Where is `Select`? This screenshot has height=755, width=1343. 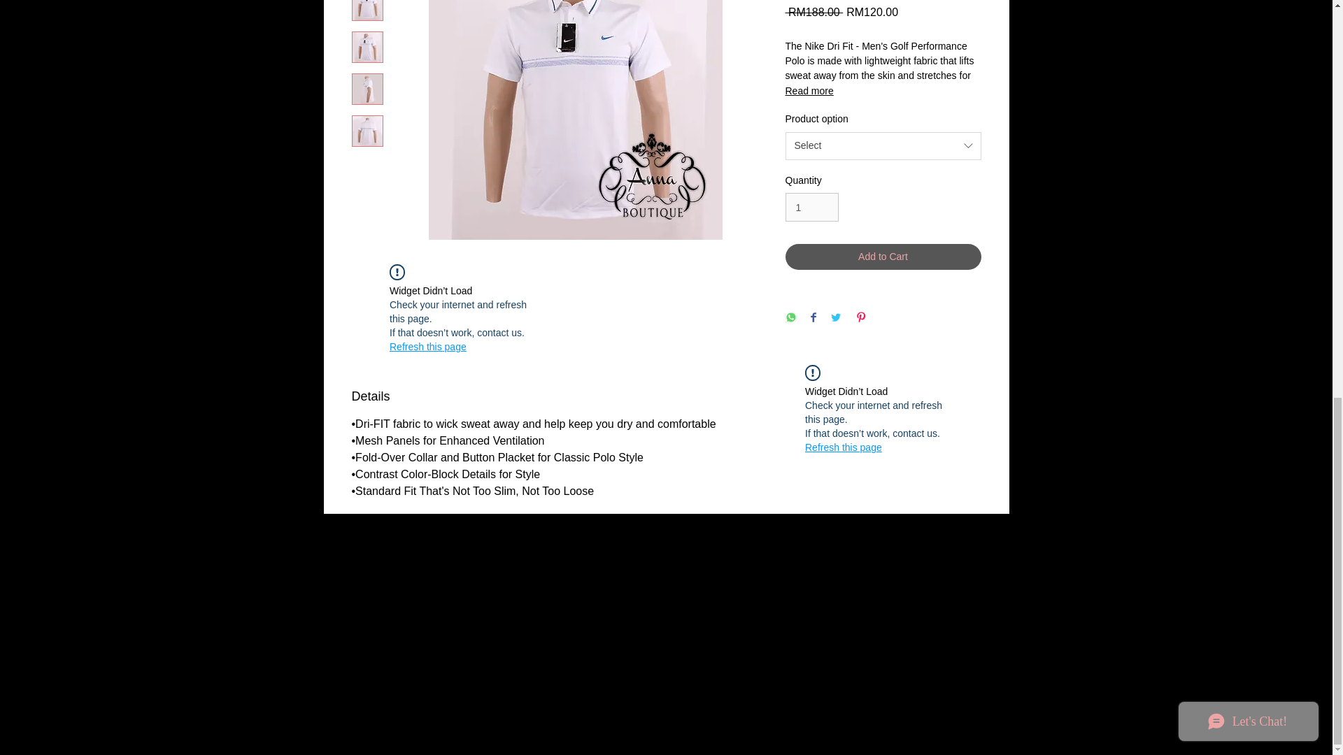 Select is located at coordinates (882, 145).